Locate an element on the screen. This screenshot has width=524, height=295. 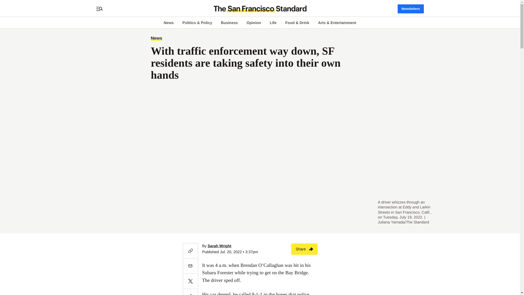
Newsletters is located at coordinates (410, 9).